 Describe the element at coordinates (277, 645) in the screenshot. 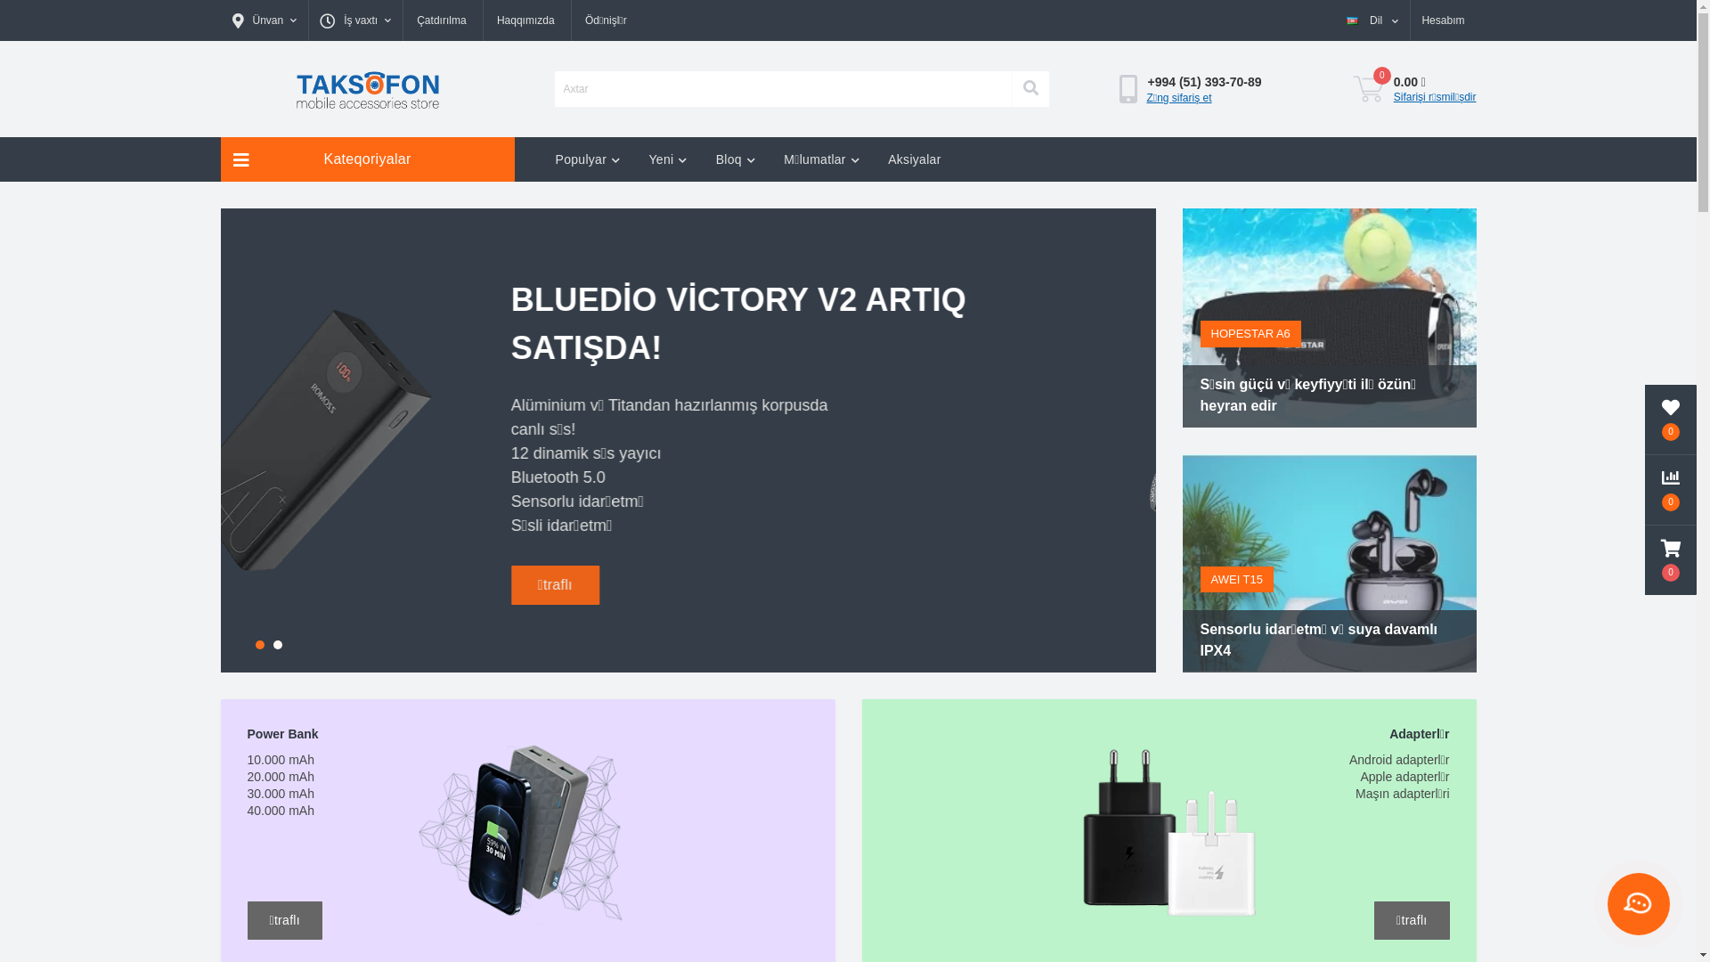

I see `2` at that location.